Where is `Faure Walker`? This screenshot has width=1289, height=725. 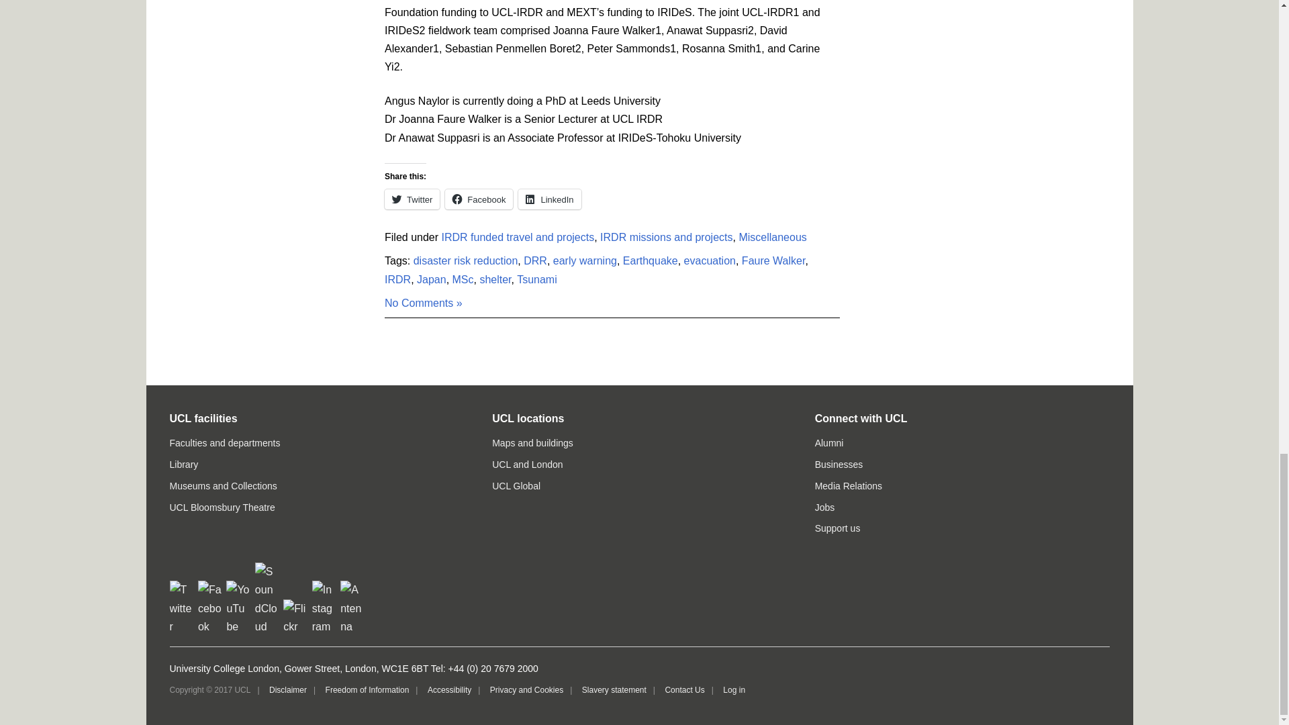
Faure Walker is located at coordinates (773, 260).